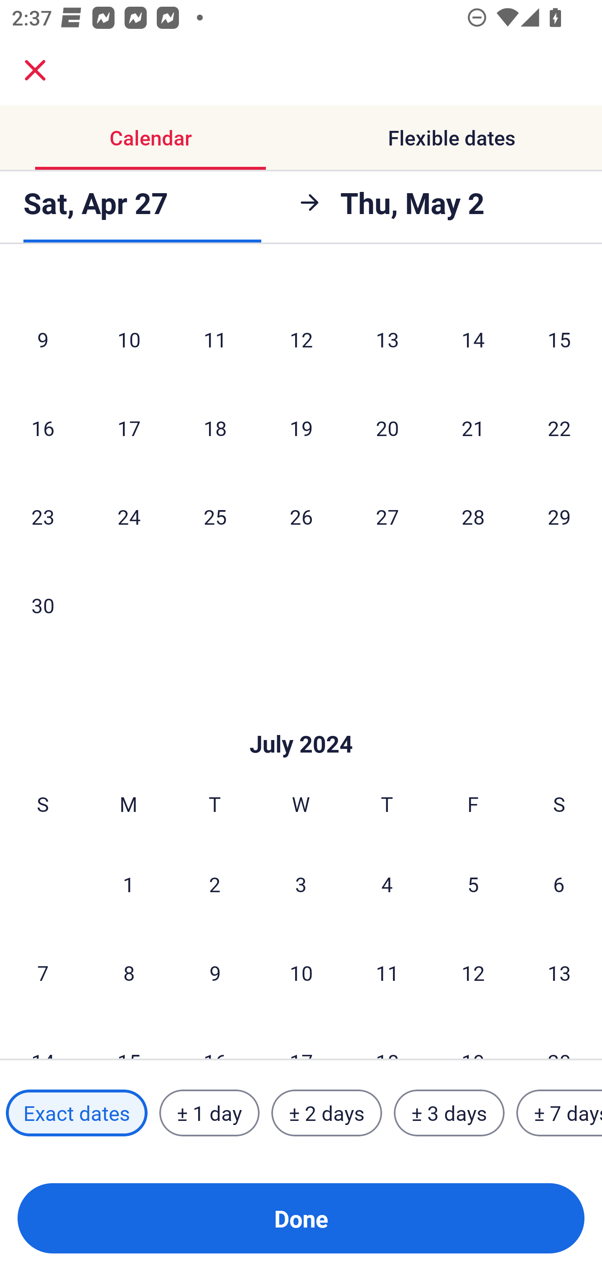 Image resolution: width=602 pixels, height=1271 pixels. Describe the element at coordinates (387, 339) in the screenshot. I see `13 Thursday, June 13, 2024` at that location.